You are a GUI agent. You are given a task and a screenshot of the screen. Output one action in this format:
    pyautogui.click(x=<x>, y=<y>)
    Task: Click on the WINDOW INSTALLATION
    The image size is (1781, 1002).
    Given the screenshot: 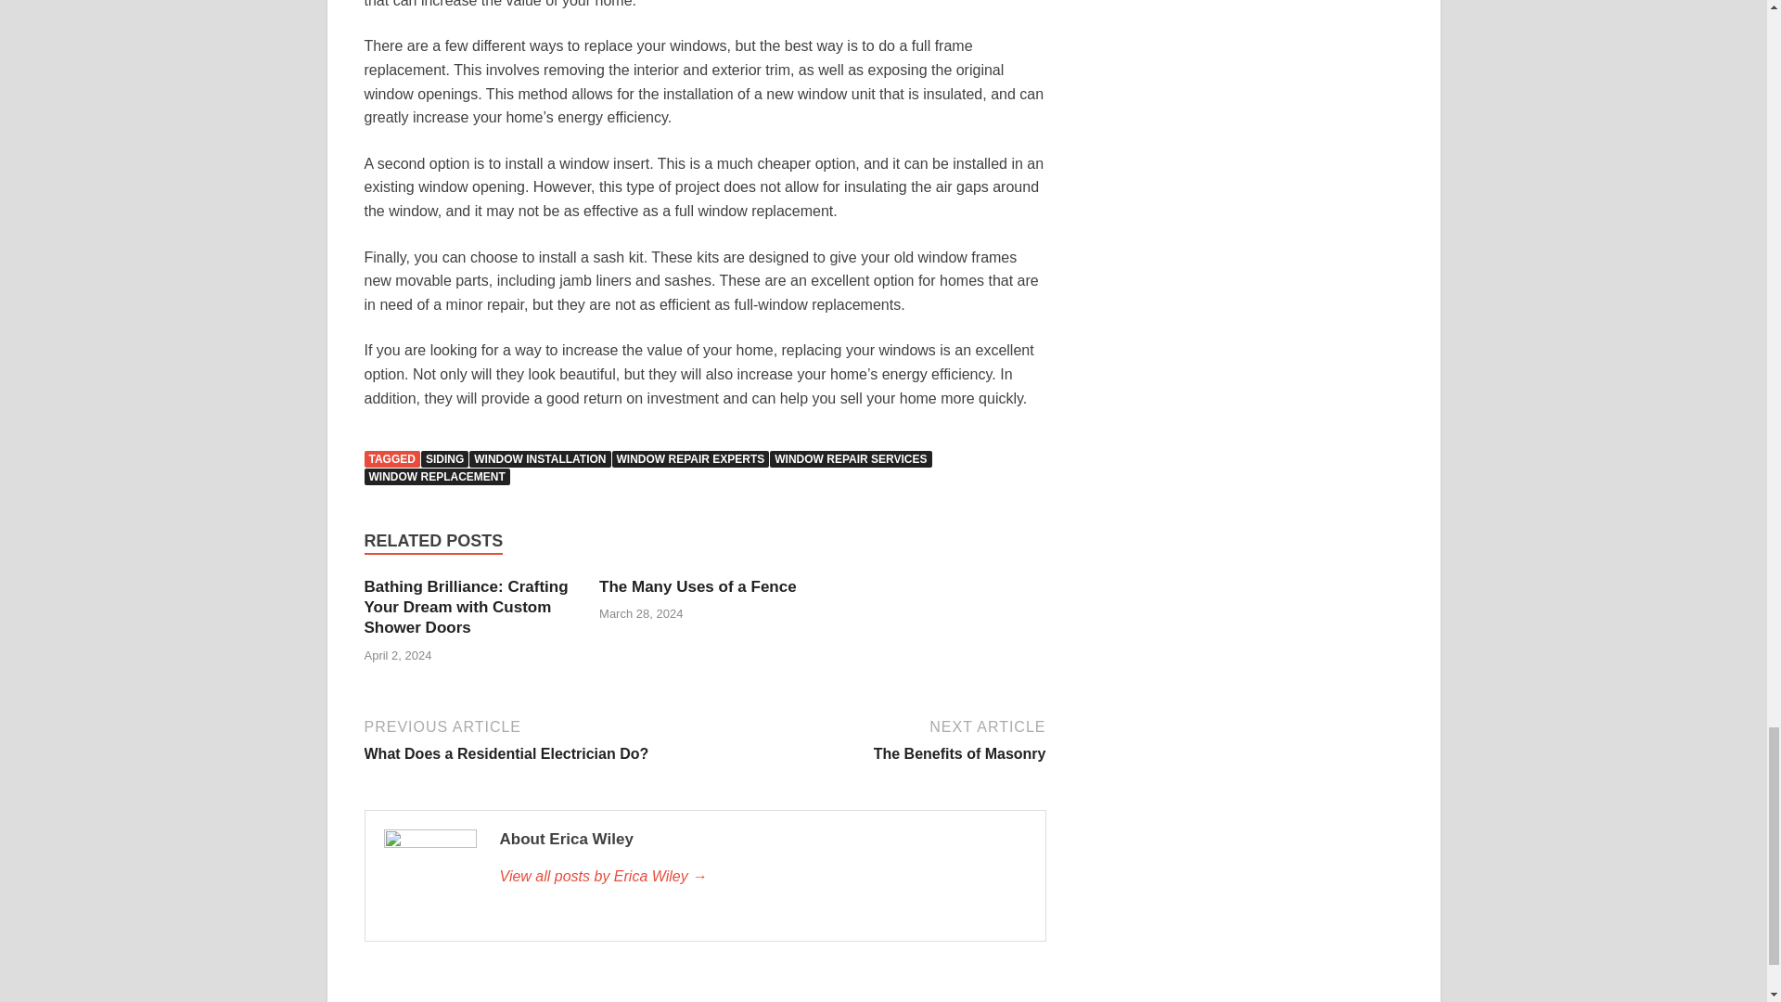 What is the action you would take?
    pyautogui.click(x=540, y=459)
    